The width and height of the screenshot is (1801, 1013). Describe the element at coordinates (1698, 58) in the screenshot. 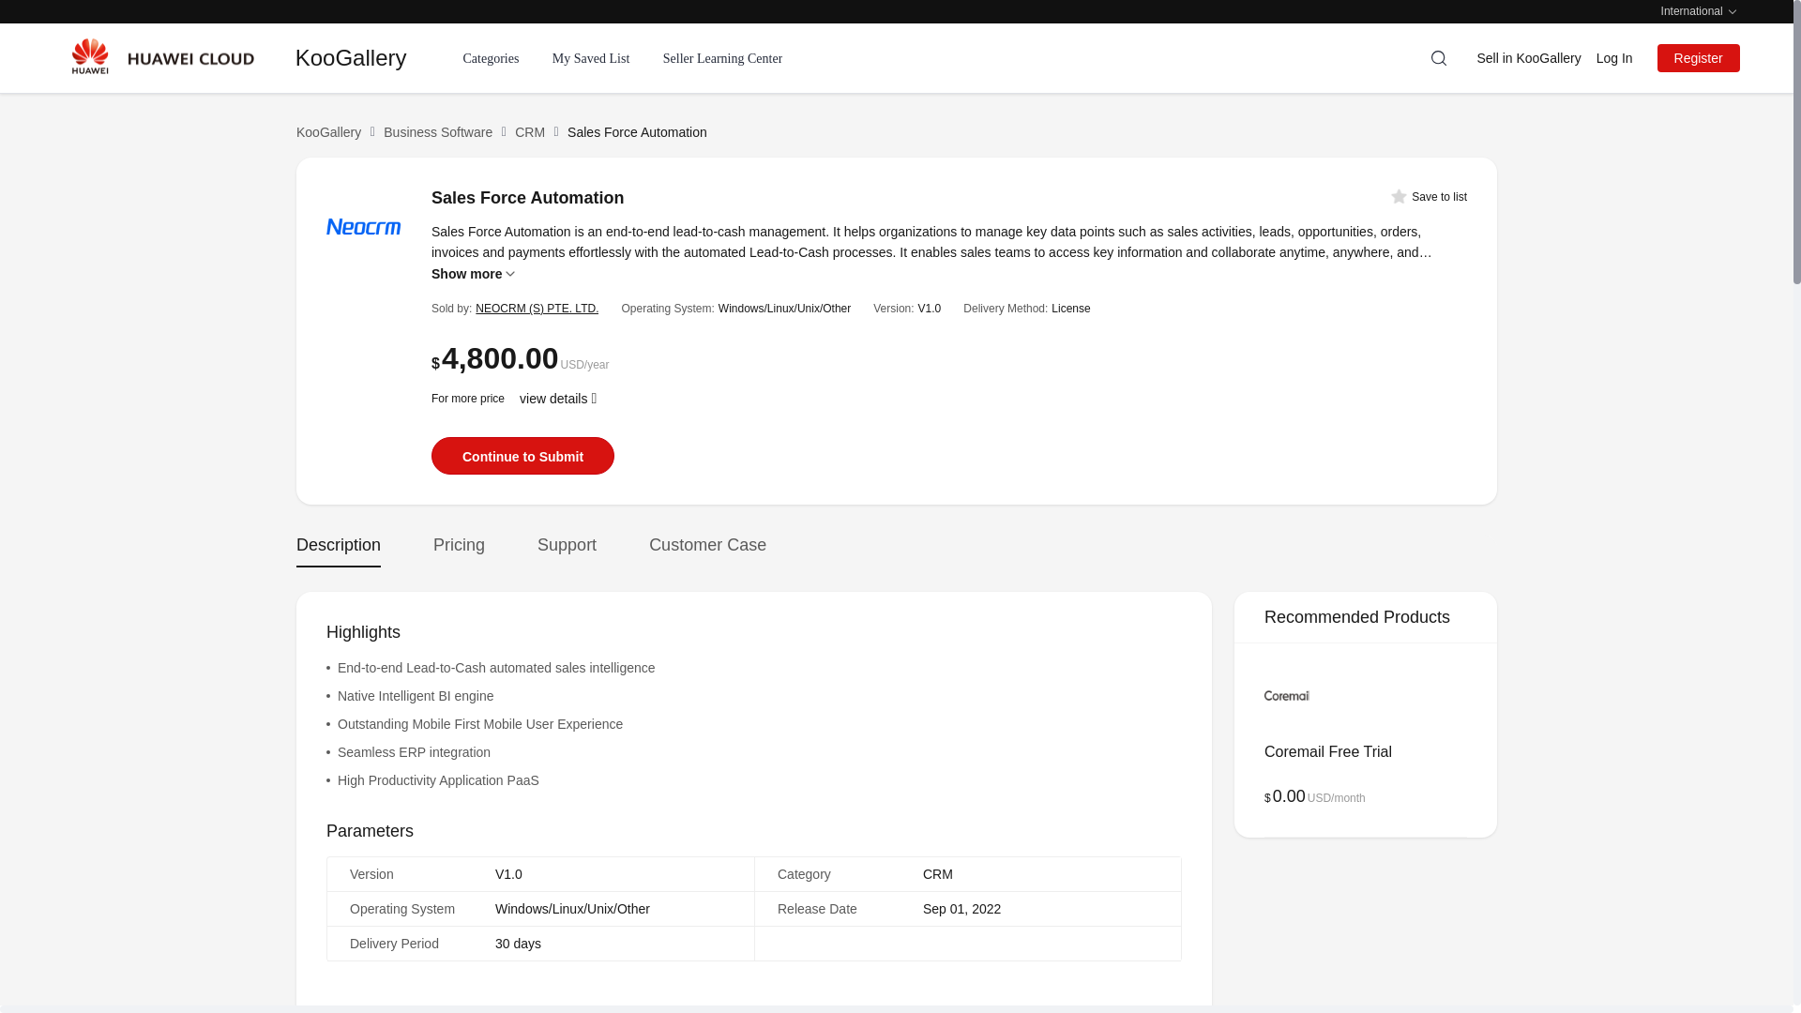

I see `Register` at that location.